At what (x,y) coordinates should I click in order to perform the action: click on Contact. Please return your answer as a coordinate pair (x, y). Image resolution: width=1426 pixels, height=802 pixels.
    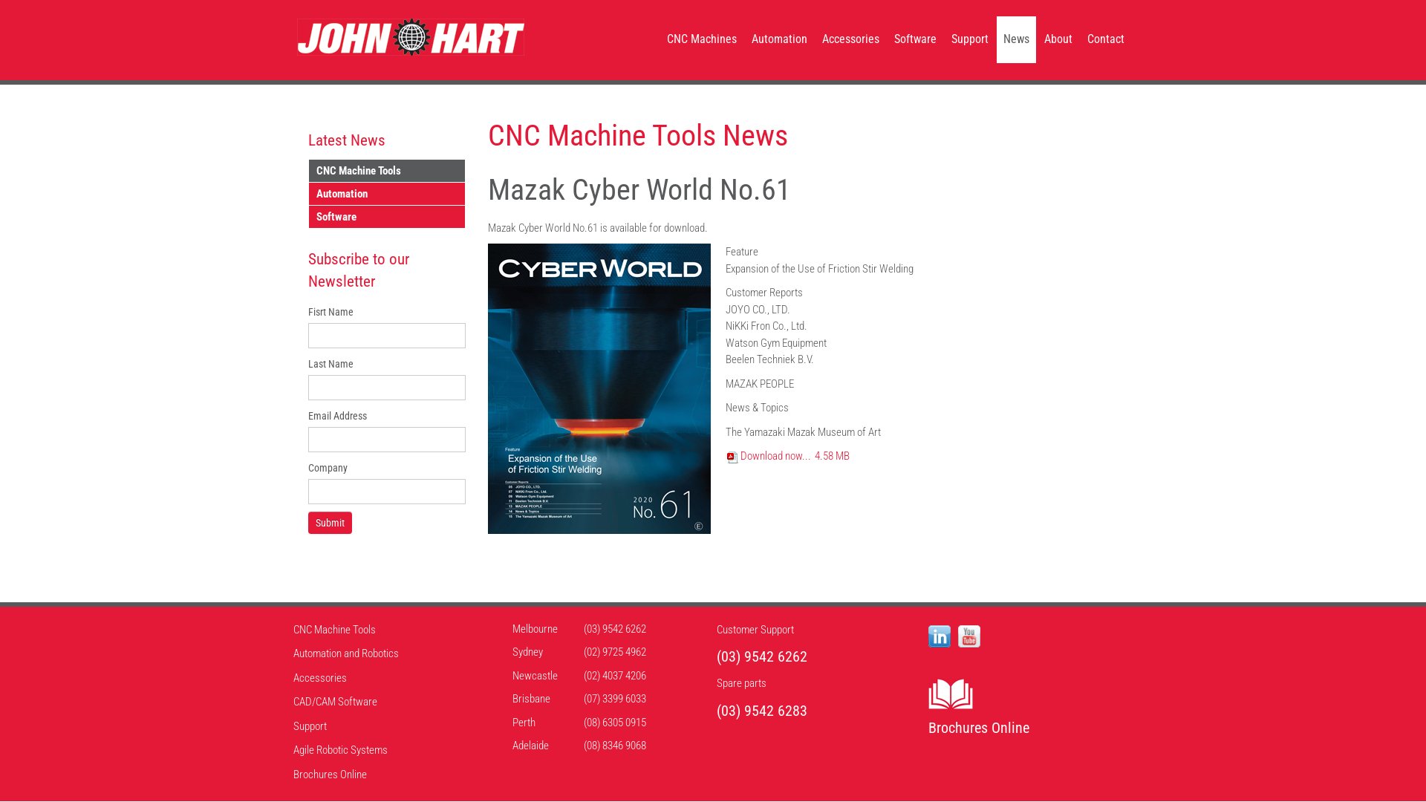
    Looking at the image, I should click on (1106, 40).